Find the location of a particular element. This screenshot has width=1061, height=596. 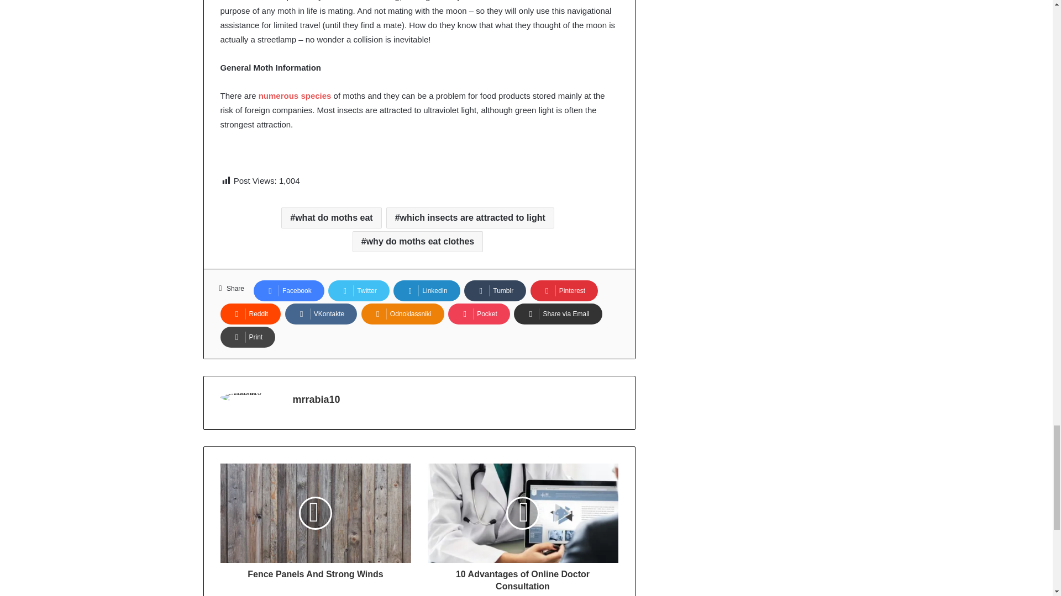

Tumblr is located at coordinates (495, 290).